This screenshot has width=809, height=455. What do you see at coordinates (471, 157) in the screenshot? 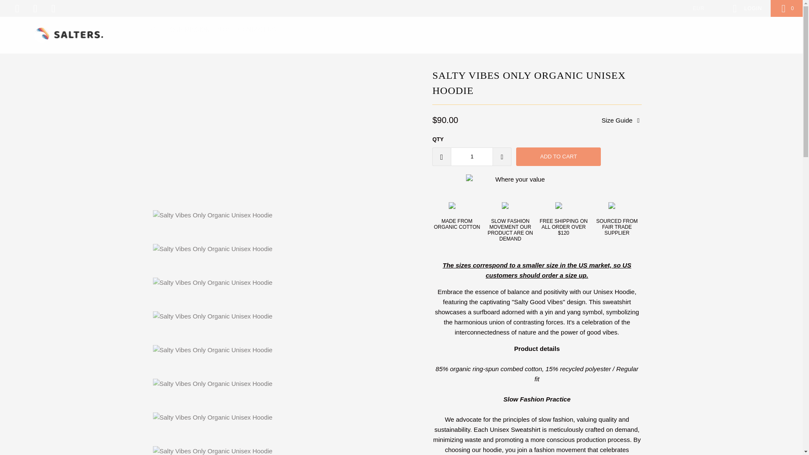
I see `1` at bounding box center [471, 157].